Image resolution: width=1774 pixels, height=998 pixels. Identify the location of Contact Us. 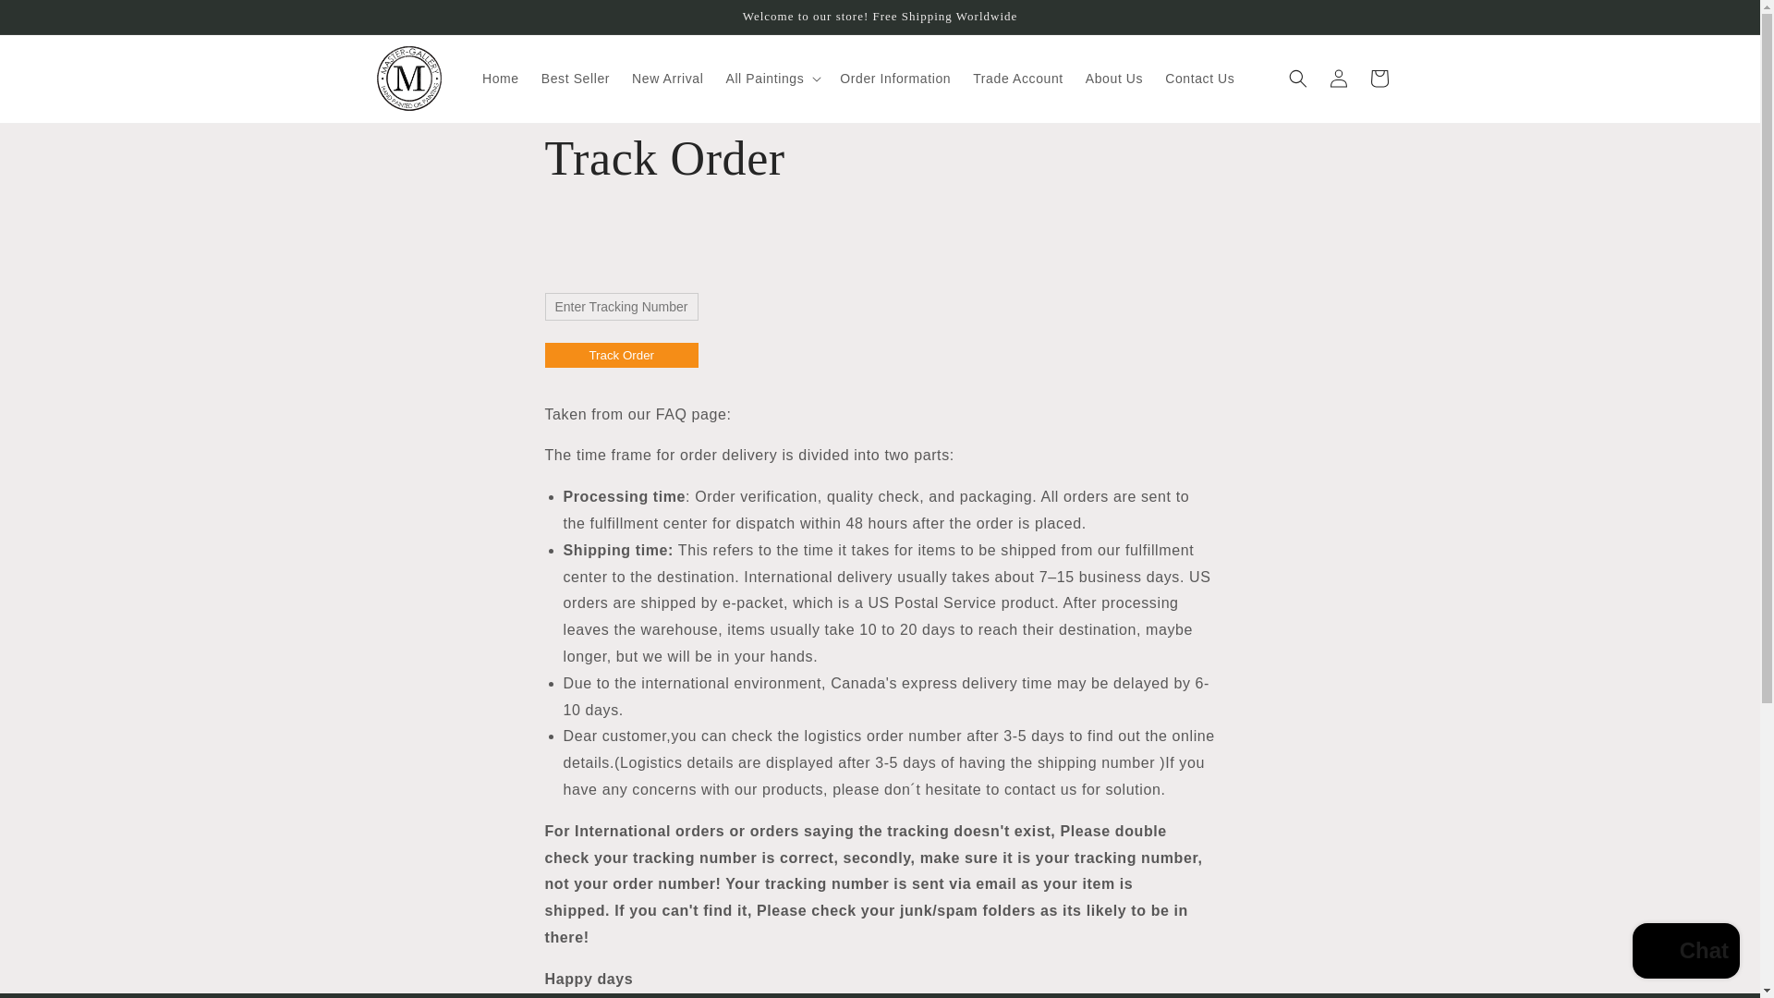
(1199, 78).